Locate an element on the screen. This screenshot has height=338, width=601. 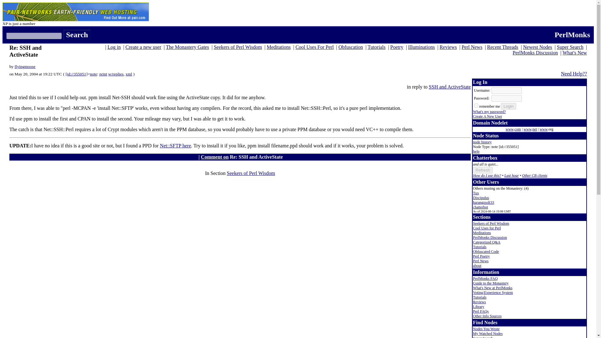
PerlMonks Discussion is located at coordinates (535, 53).